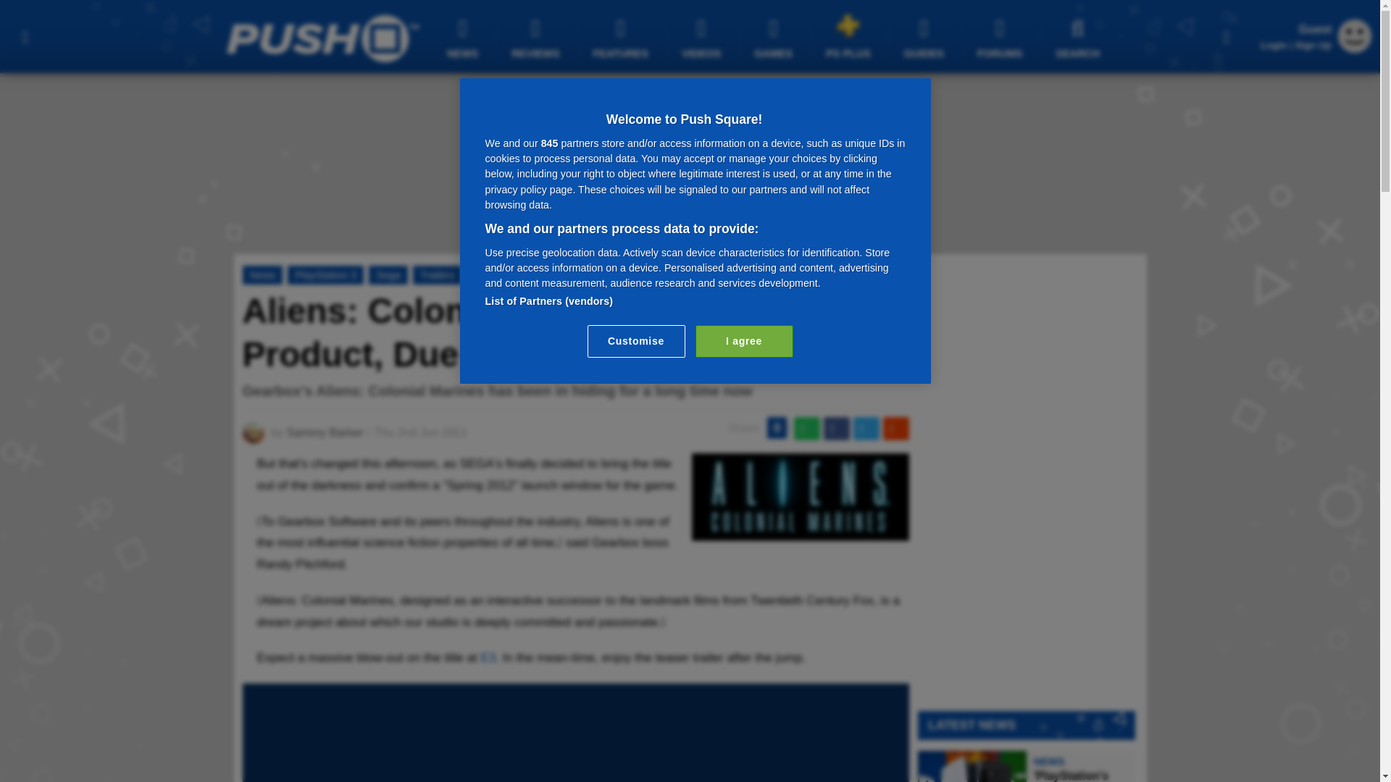  What do you see at coordinates (1227, 36) in the screenshot?
I see `Share This Page` at bounding box center [1227, 36].